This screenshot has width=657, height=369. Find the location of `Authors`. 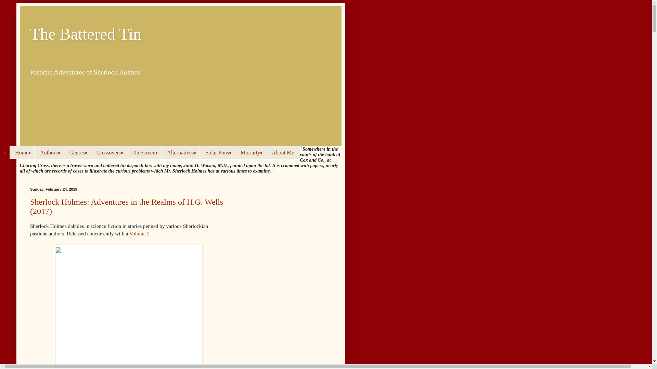

Authors is located at coordinates (49, 152).